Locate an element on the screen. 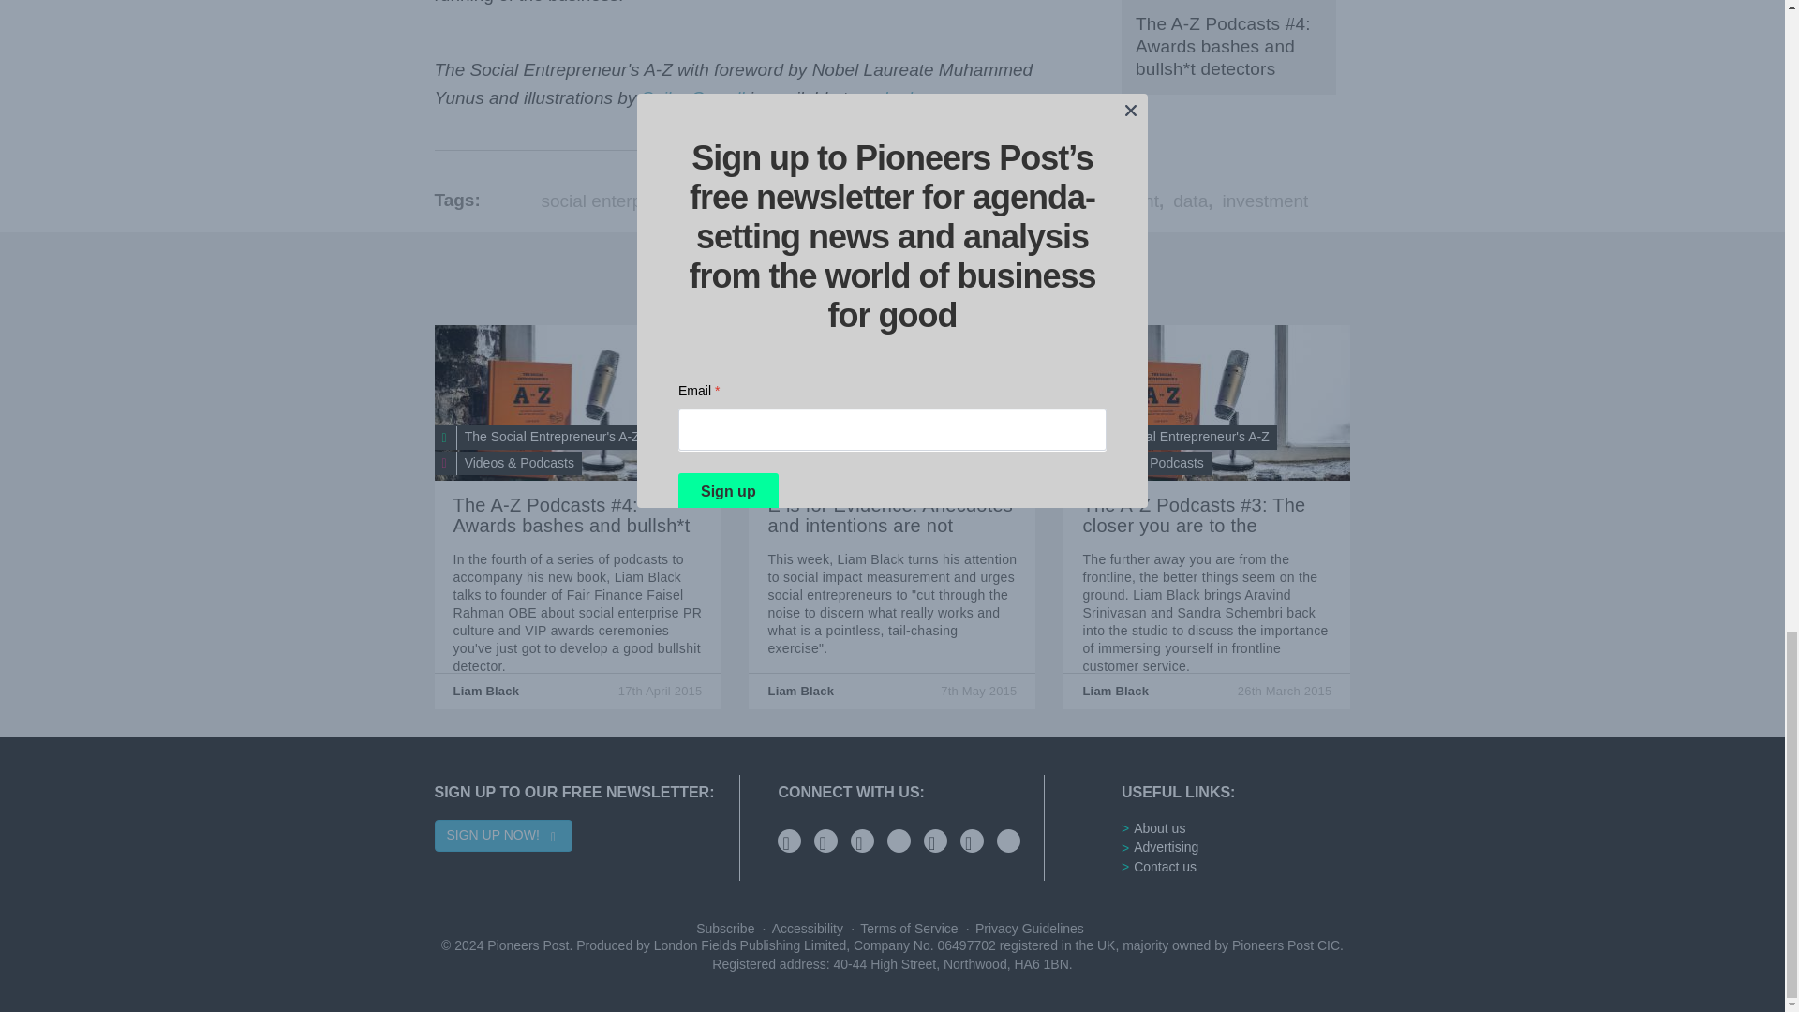 Image resolution: width=1799 pixels, height=1012 pixels. social enterprise is located at coordinates (605, 201).